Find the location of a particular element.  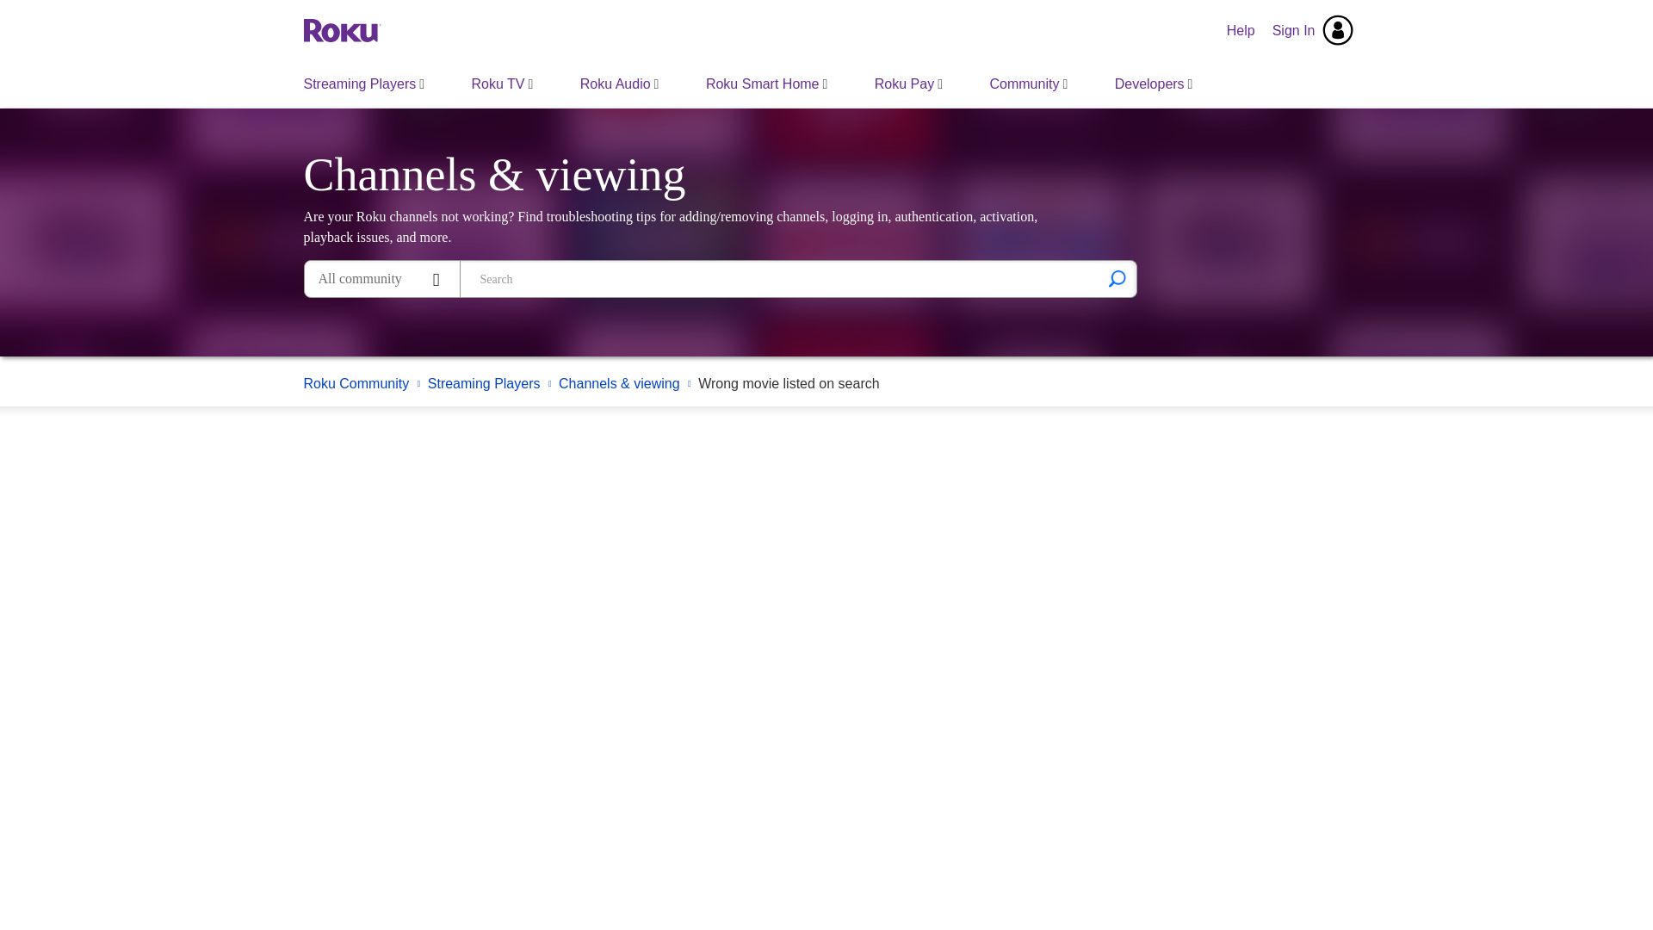

Streaming Players is located at coordinates (364, 84).